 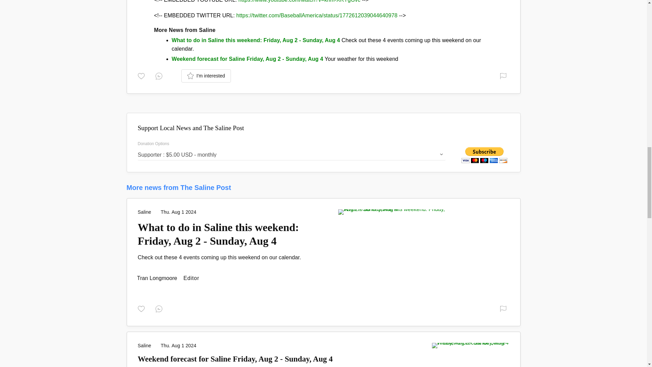 I want to click on Thank, so click(x=142, y=309).